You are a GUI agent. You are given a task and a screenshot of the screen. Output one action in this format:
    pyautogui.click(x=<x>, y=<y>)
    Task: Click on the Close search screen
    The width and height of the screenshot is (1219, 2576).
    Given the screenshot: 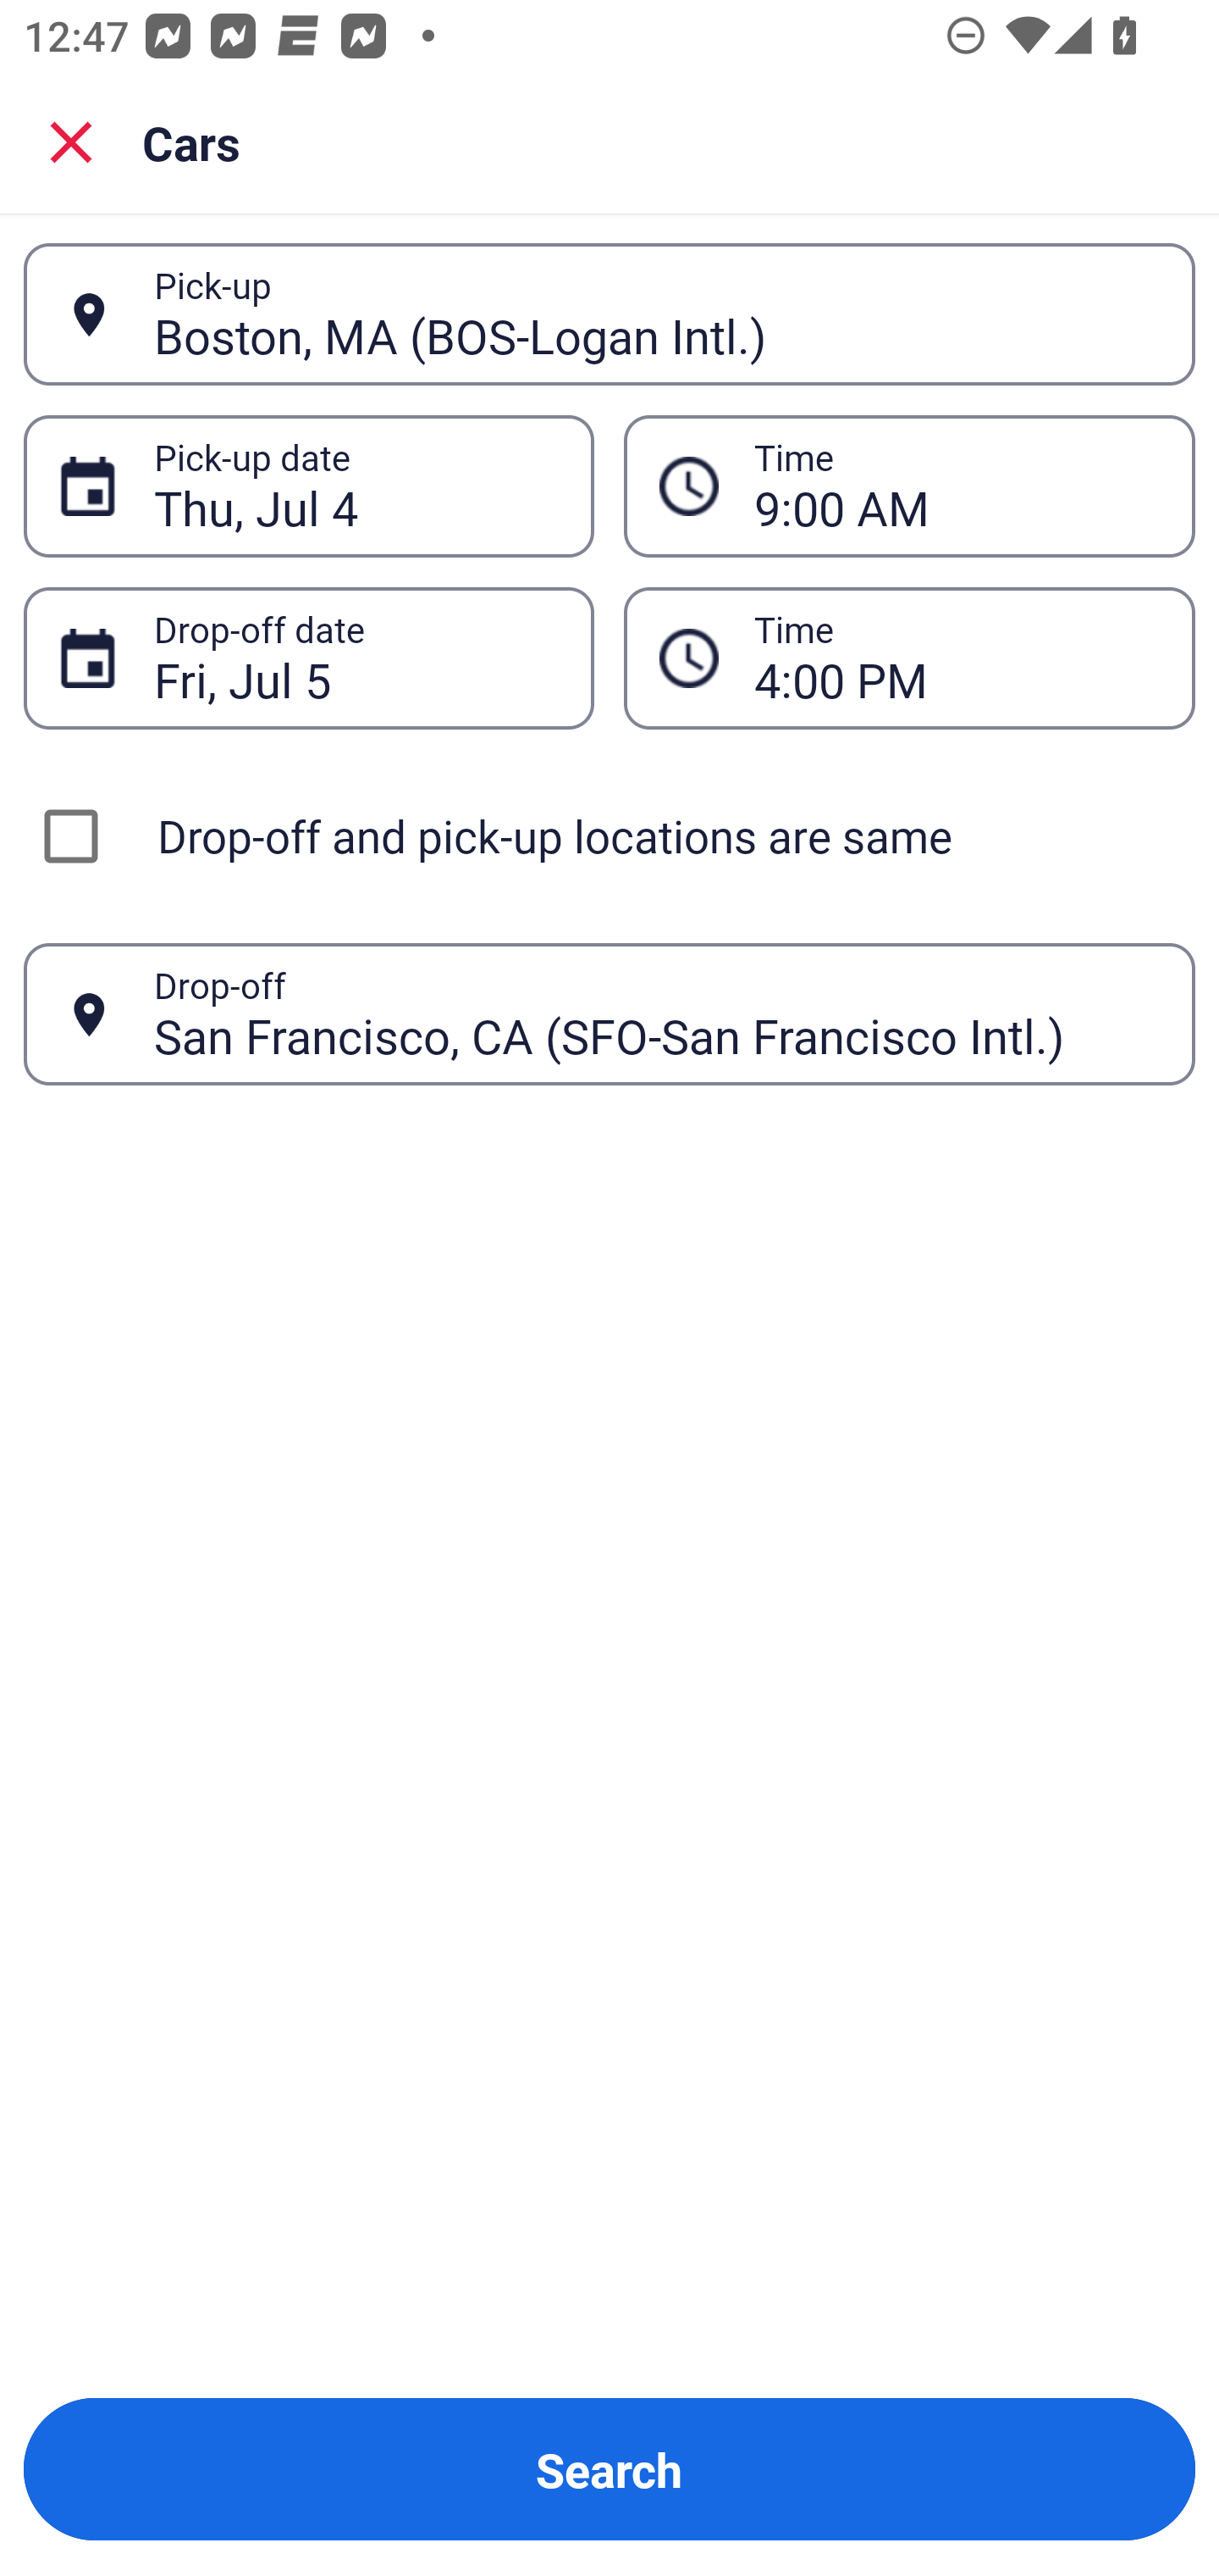 What is the action you would take?
    pyautogui.click(x=71, y=141)
    